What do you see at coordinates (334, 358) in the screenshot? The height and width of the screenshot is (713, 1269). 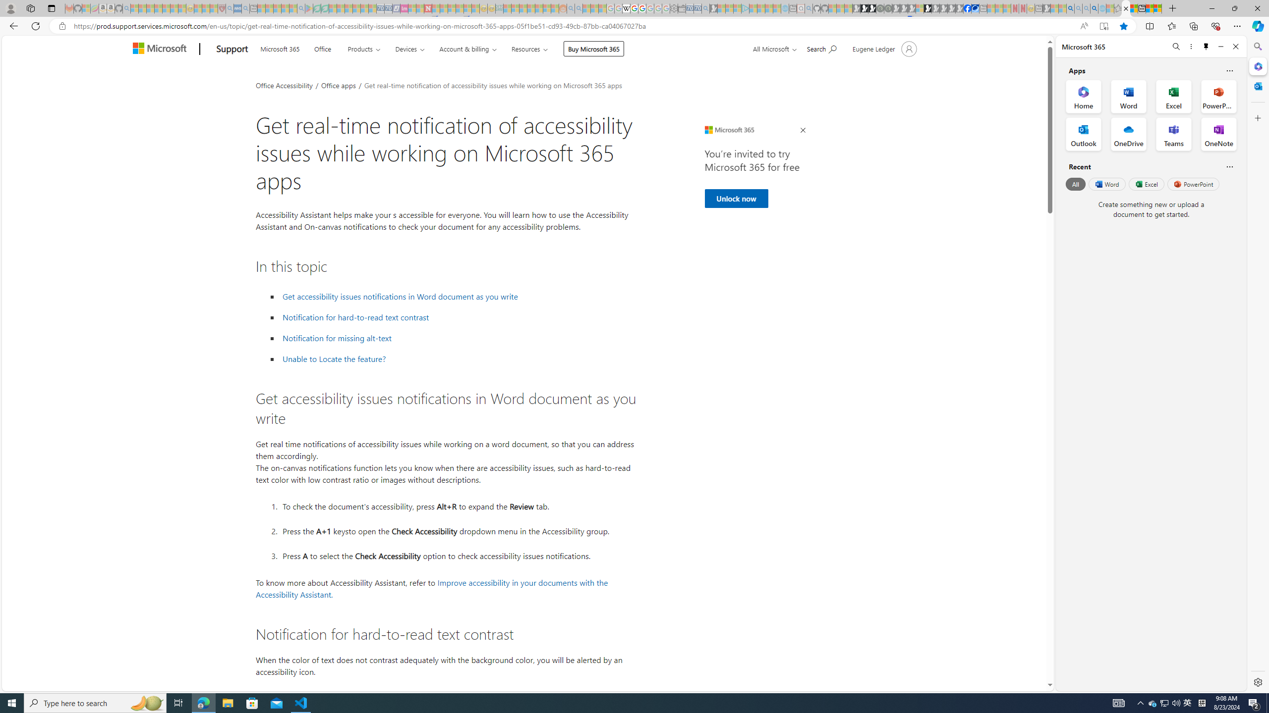 I see ` Unable to Locate the feature?` at bounding box center [334, 358].